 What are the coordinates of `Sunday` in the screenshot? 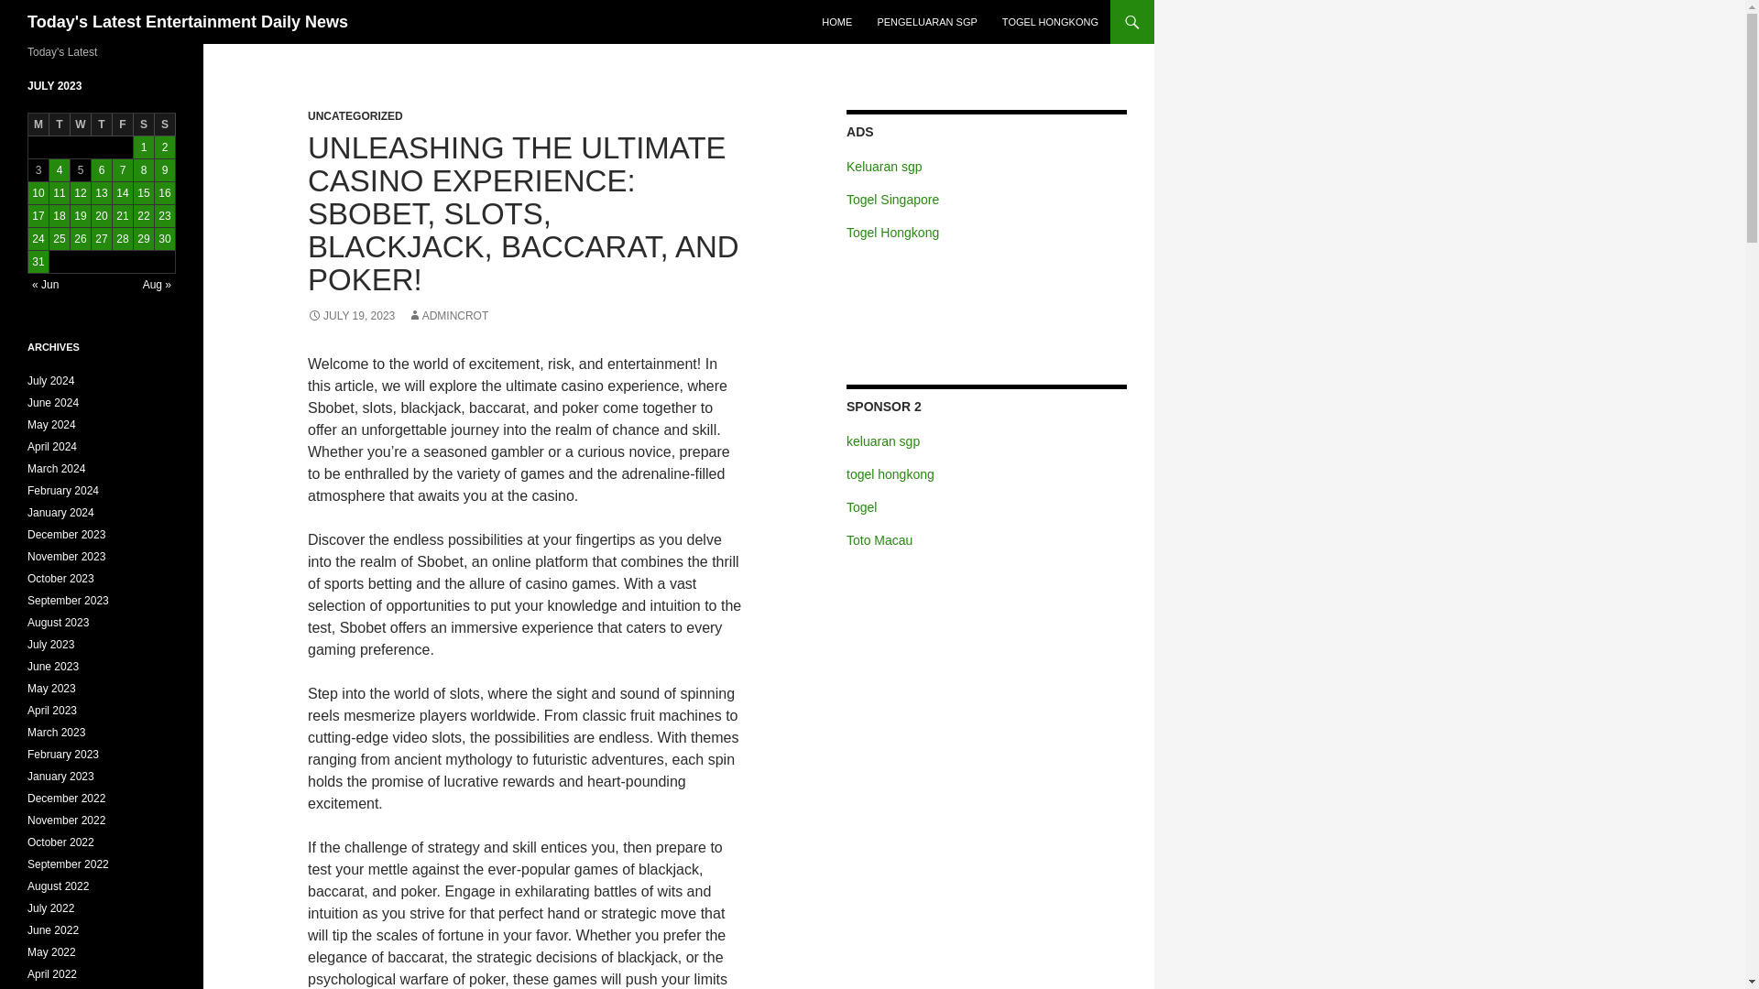 It's located at (165, 125).